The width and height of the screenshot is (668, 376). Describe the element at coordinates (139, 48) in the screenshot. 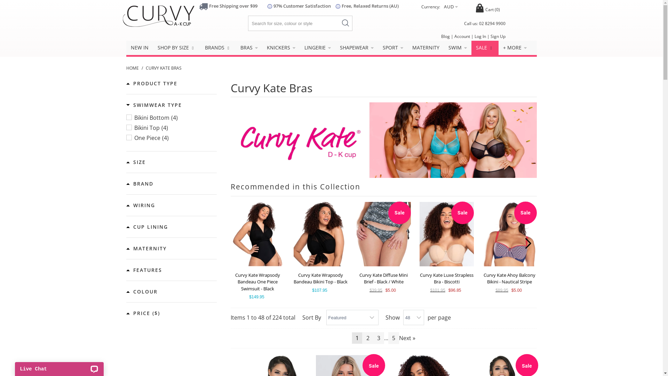

I see `NEW IN` at that location.